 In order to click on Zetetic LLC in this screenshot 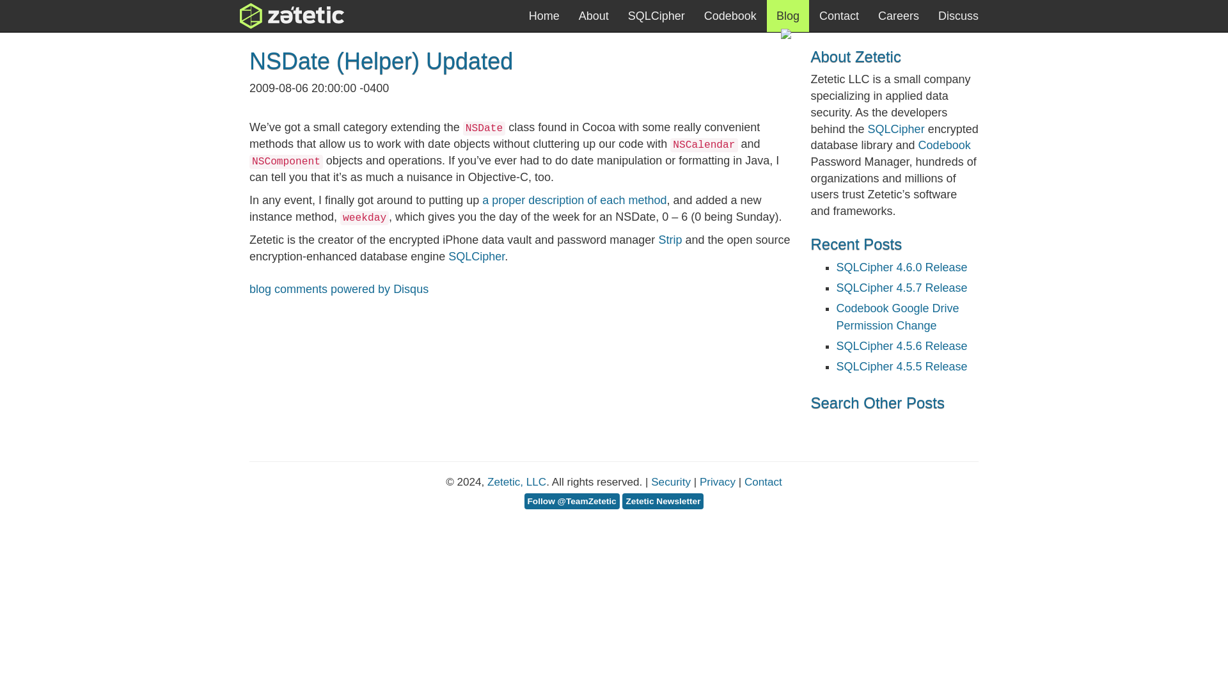, I will do `click(303, 15)`.